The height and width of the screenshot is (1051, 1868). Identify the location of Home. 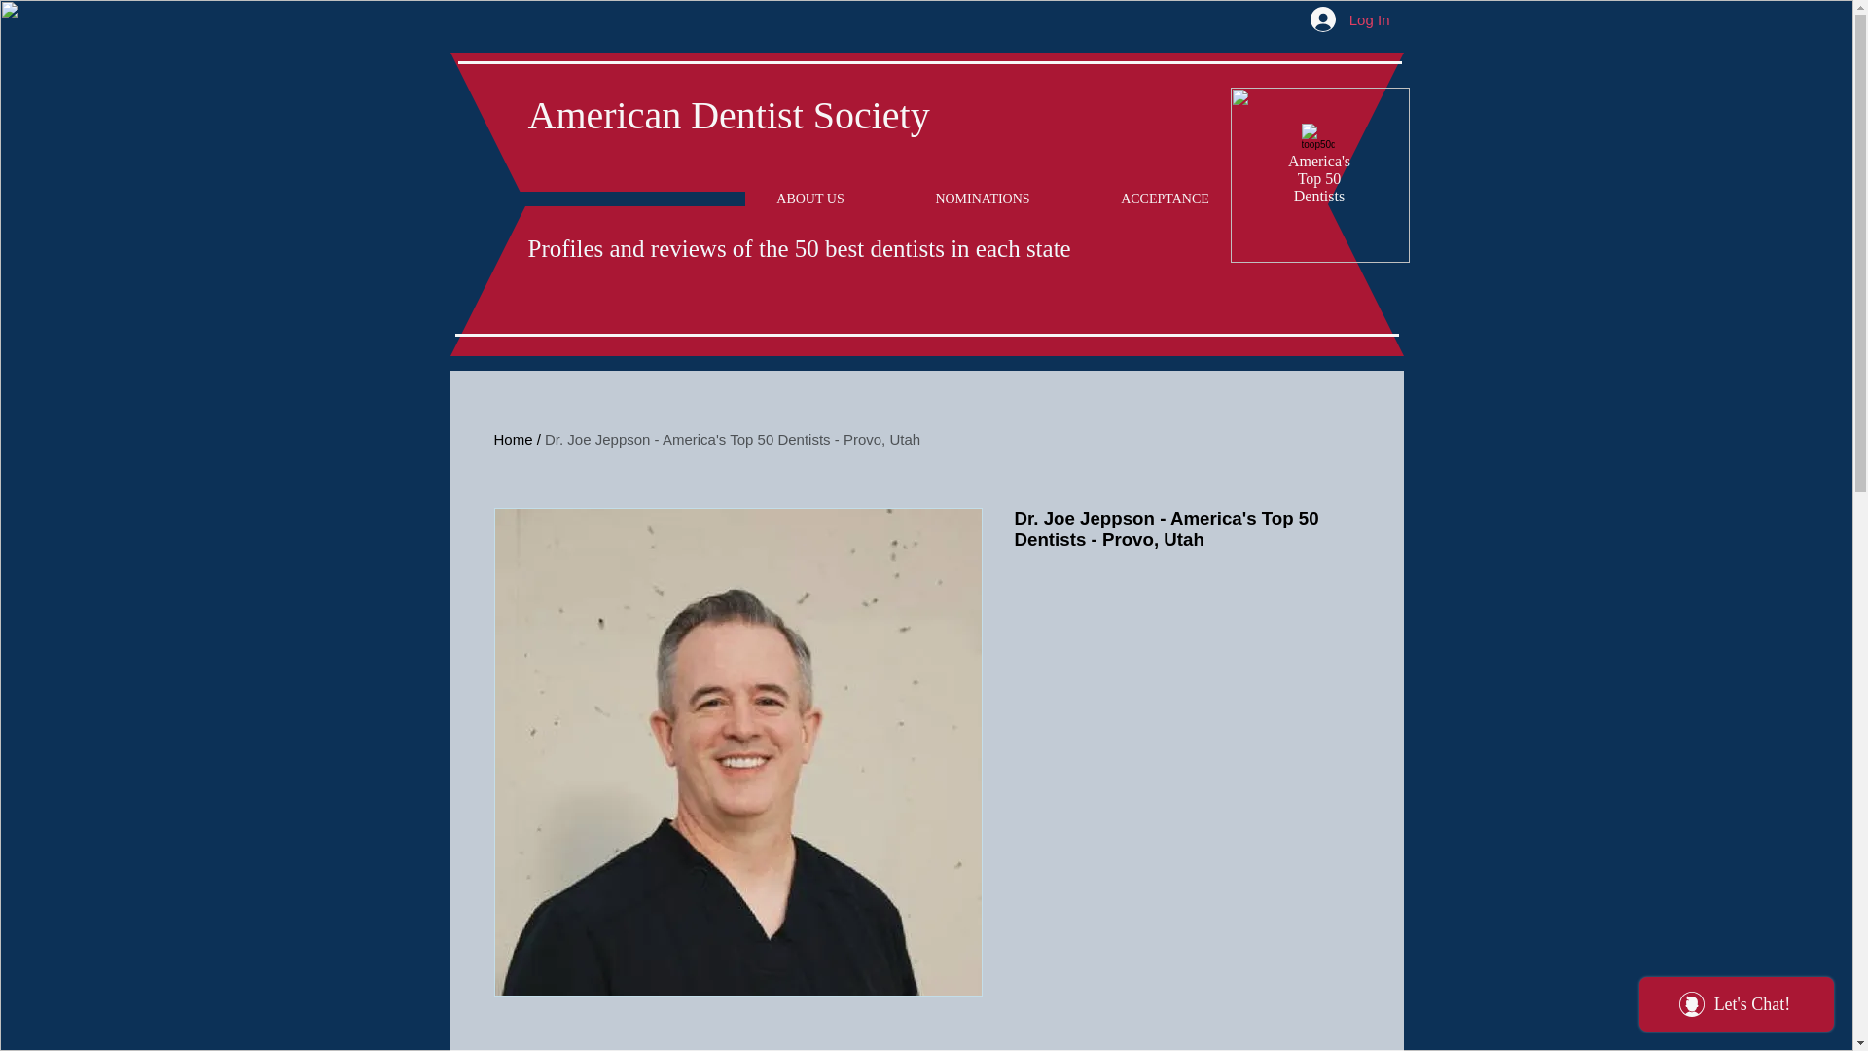
(514, 439).